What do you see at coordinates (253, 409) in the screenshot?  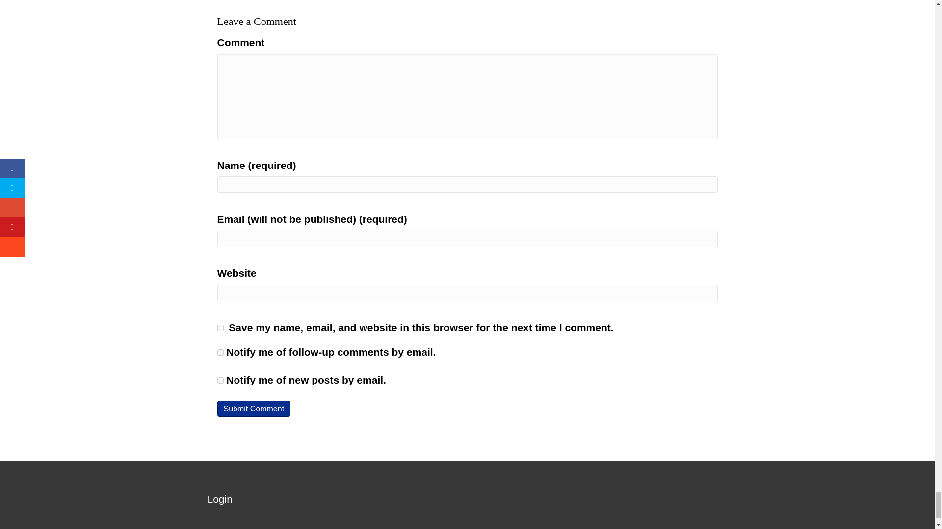 I see `Submit Comment` at bounding box center [253, 409].